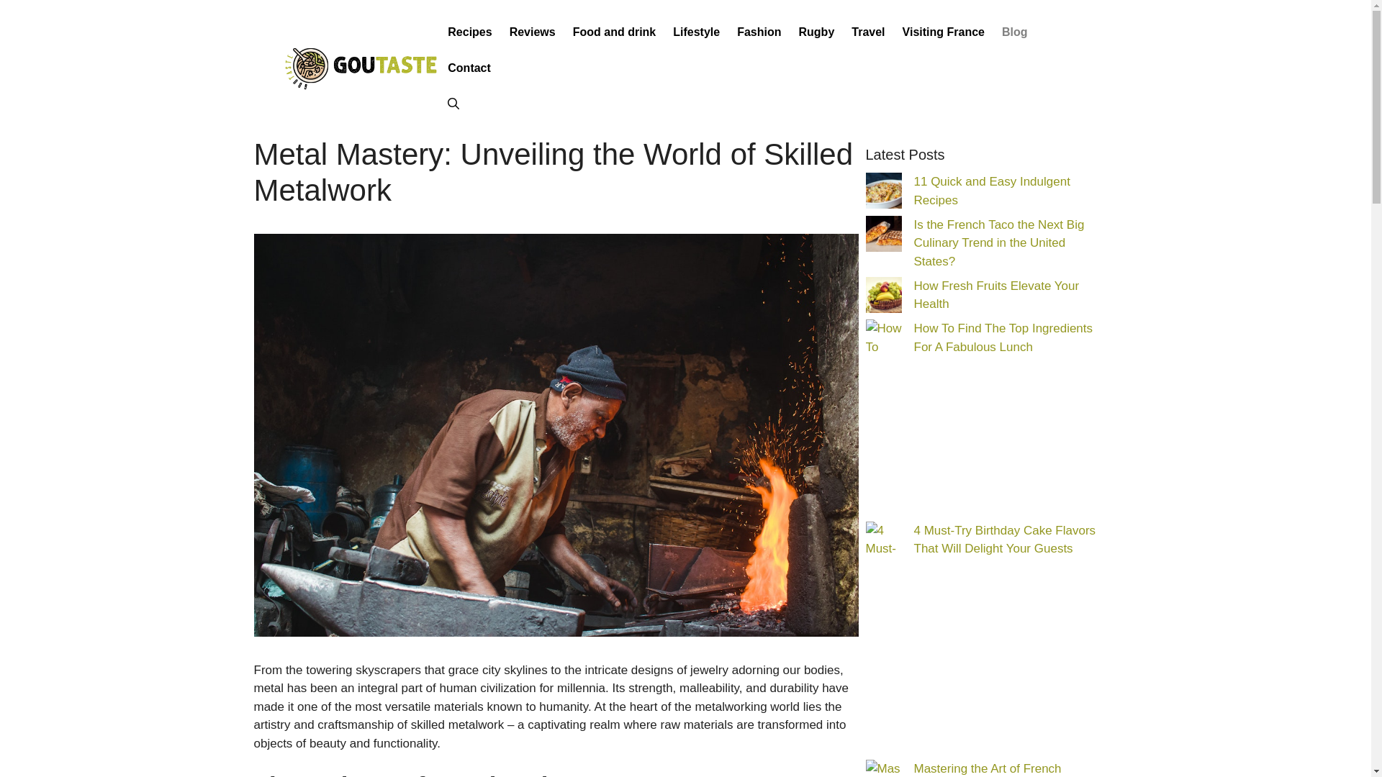  I want to click on Visiting France, so click(944, 32).